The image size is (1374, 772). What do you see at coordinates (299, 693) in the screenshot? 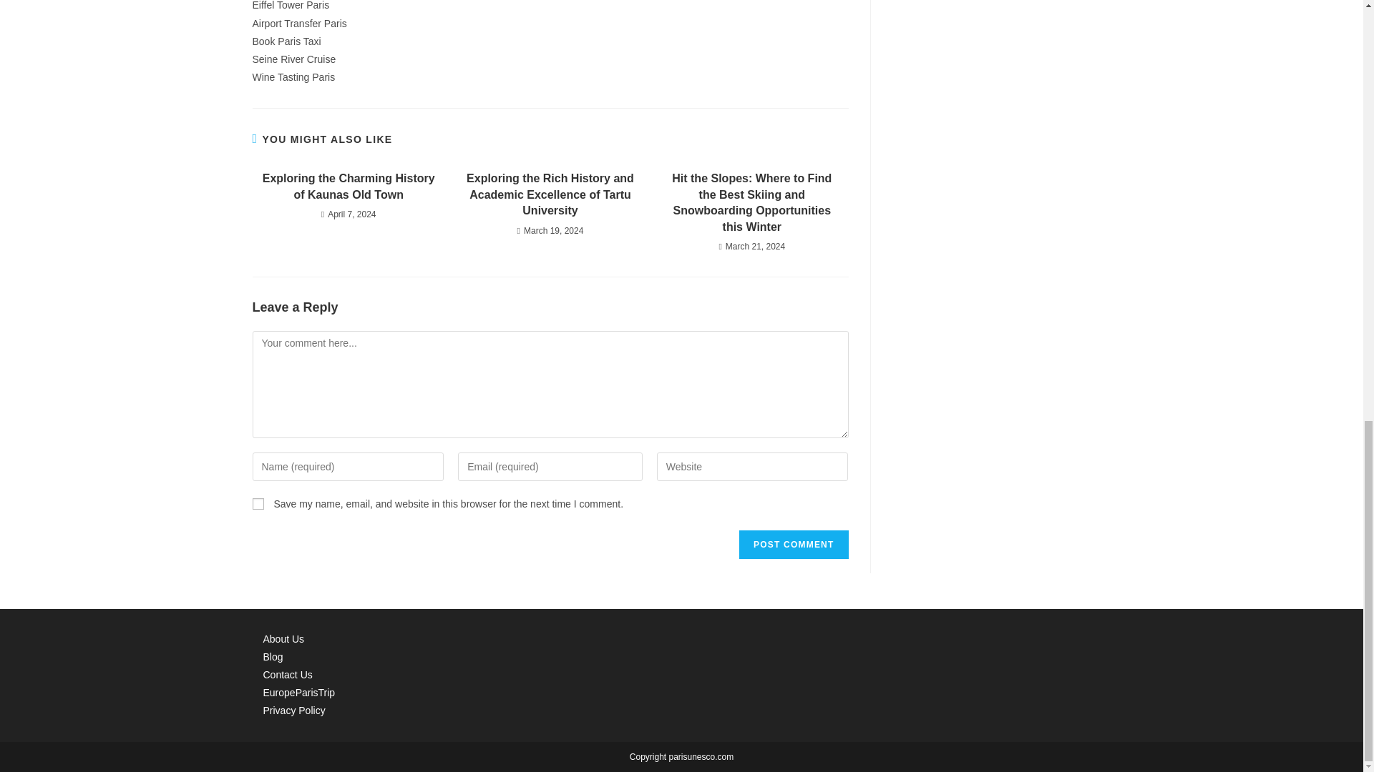
I see `EuropeParisTrip` at bounding box center [299, 693].